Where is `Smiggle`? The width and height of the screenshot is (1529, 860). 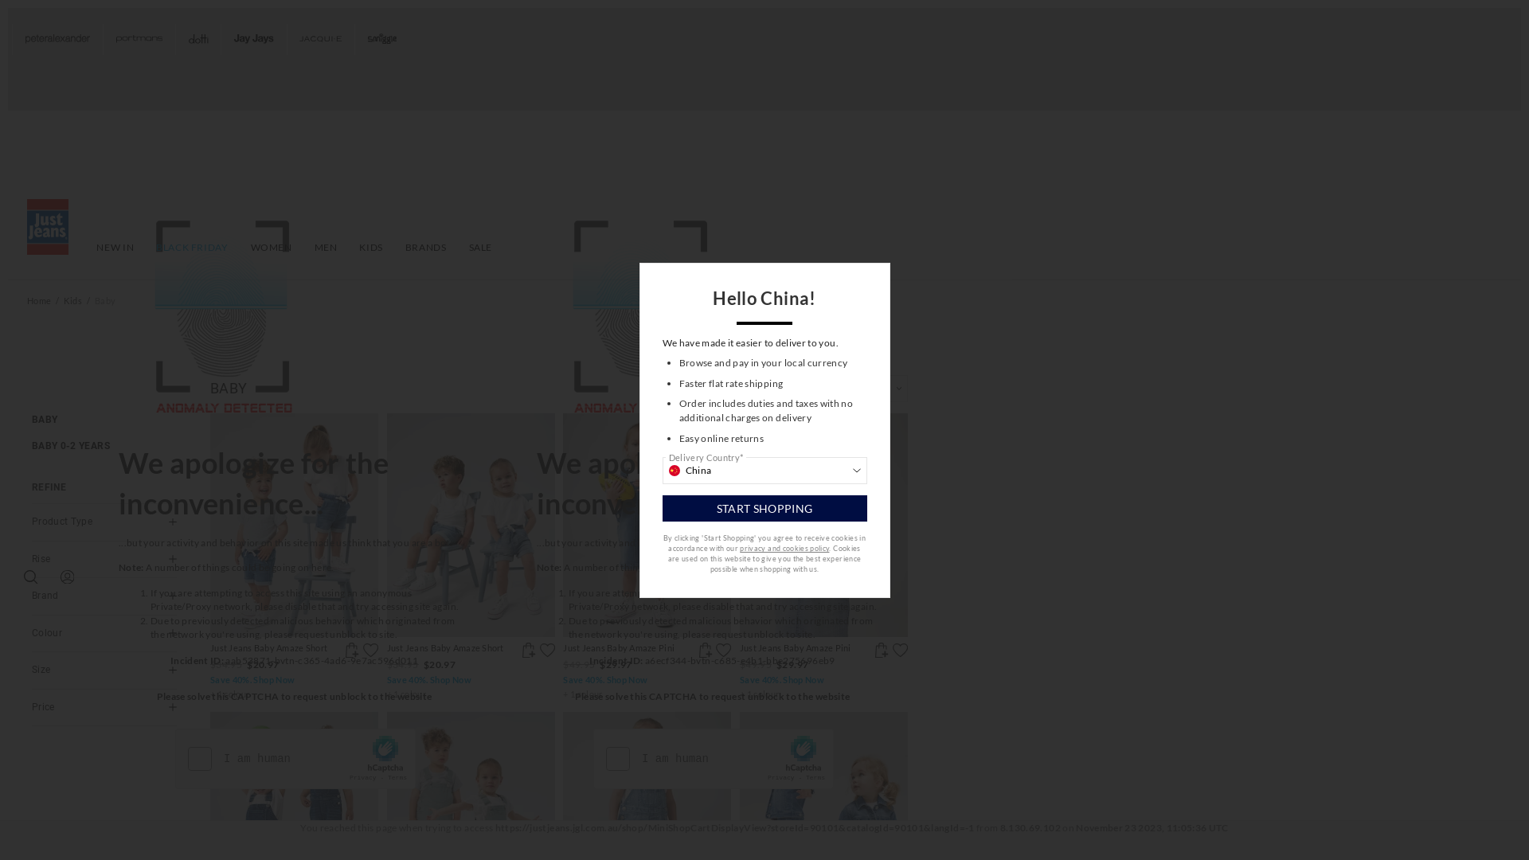 Smiggle is located at coordinates (382, 40).